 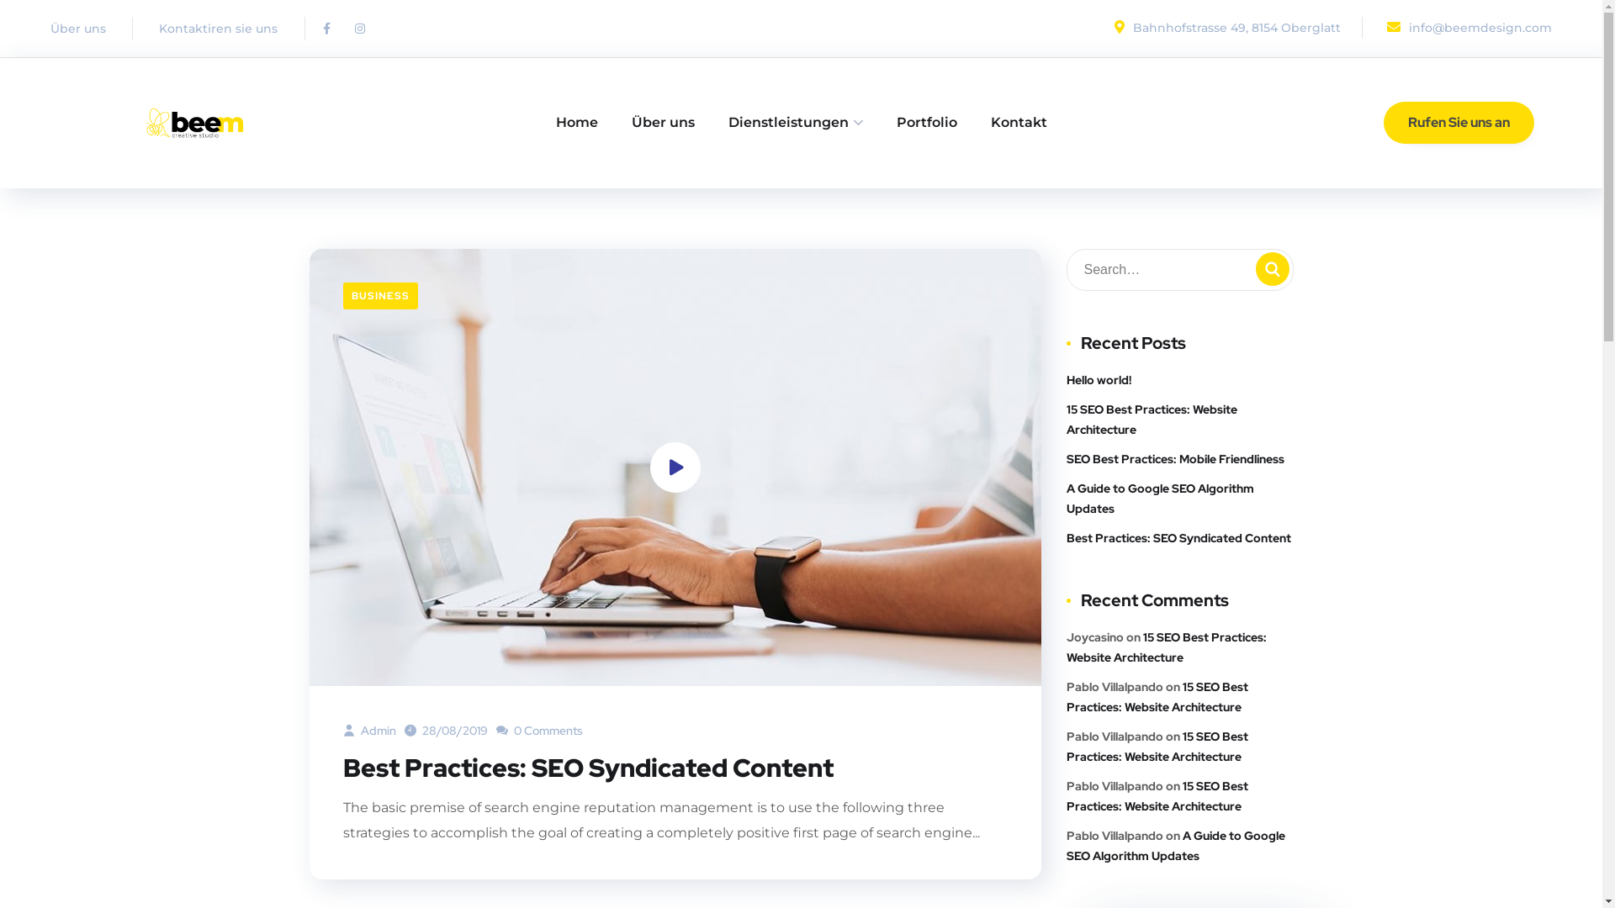 I want to click on Bahnhofstrasse 49, 8154 Oberglatt, so click(x=1225, y=28).